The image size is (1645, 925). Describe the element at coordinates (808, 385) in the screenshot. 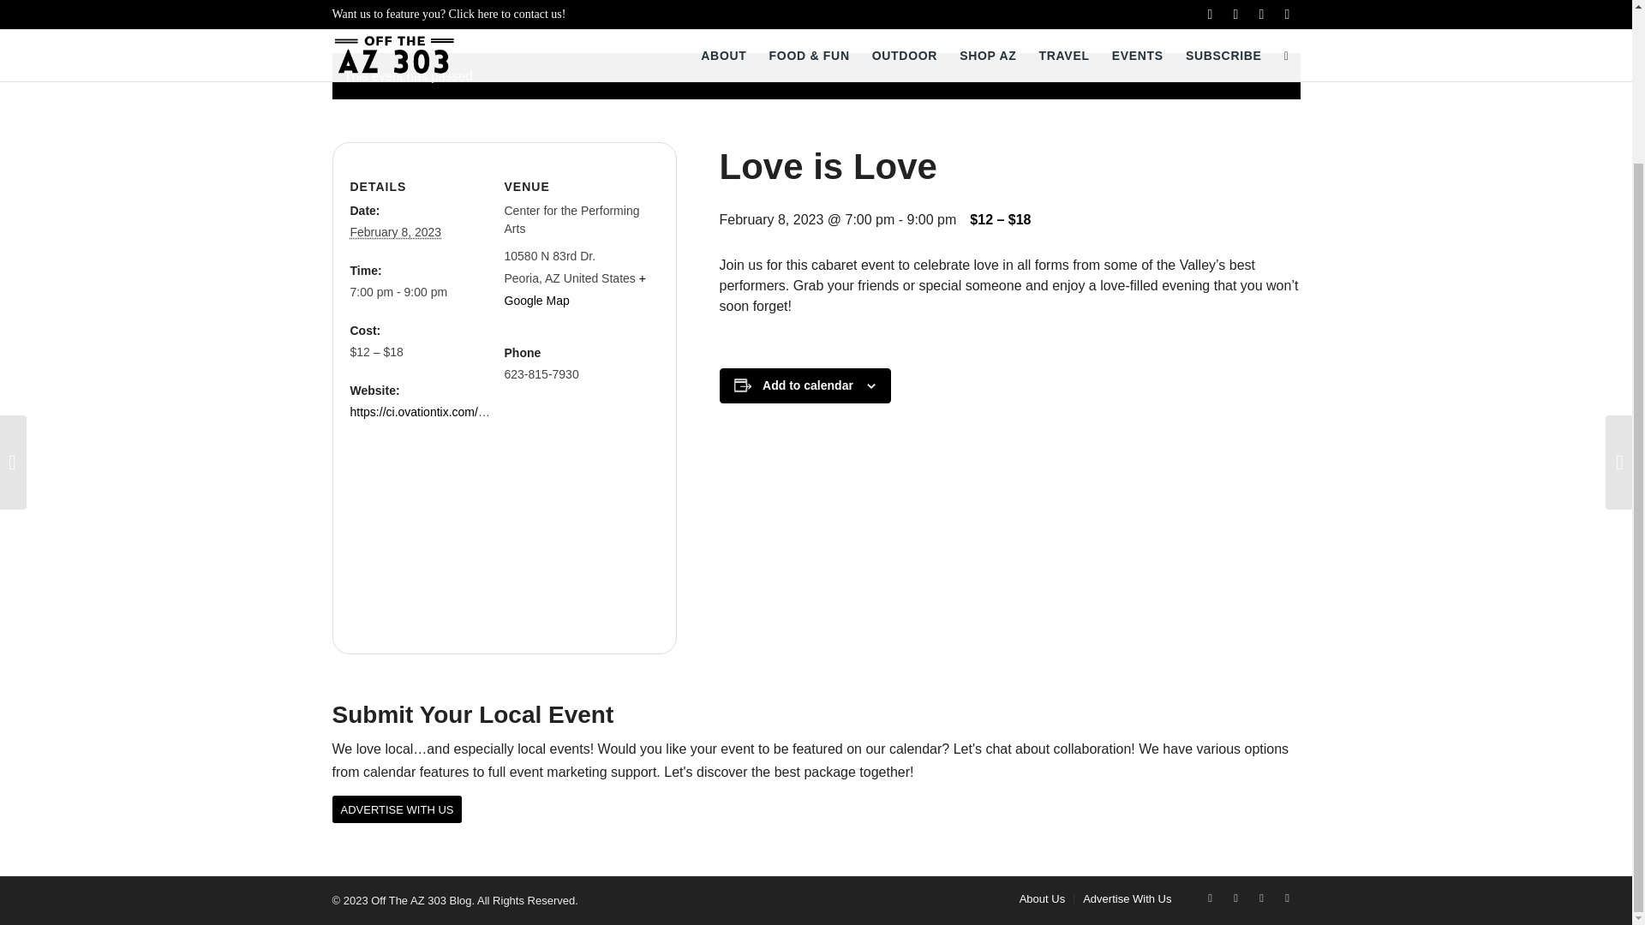

I see `Add to calendar` at that location.